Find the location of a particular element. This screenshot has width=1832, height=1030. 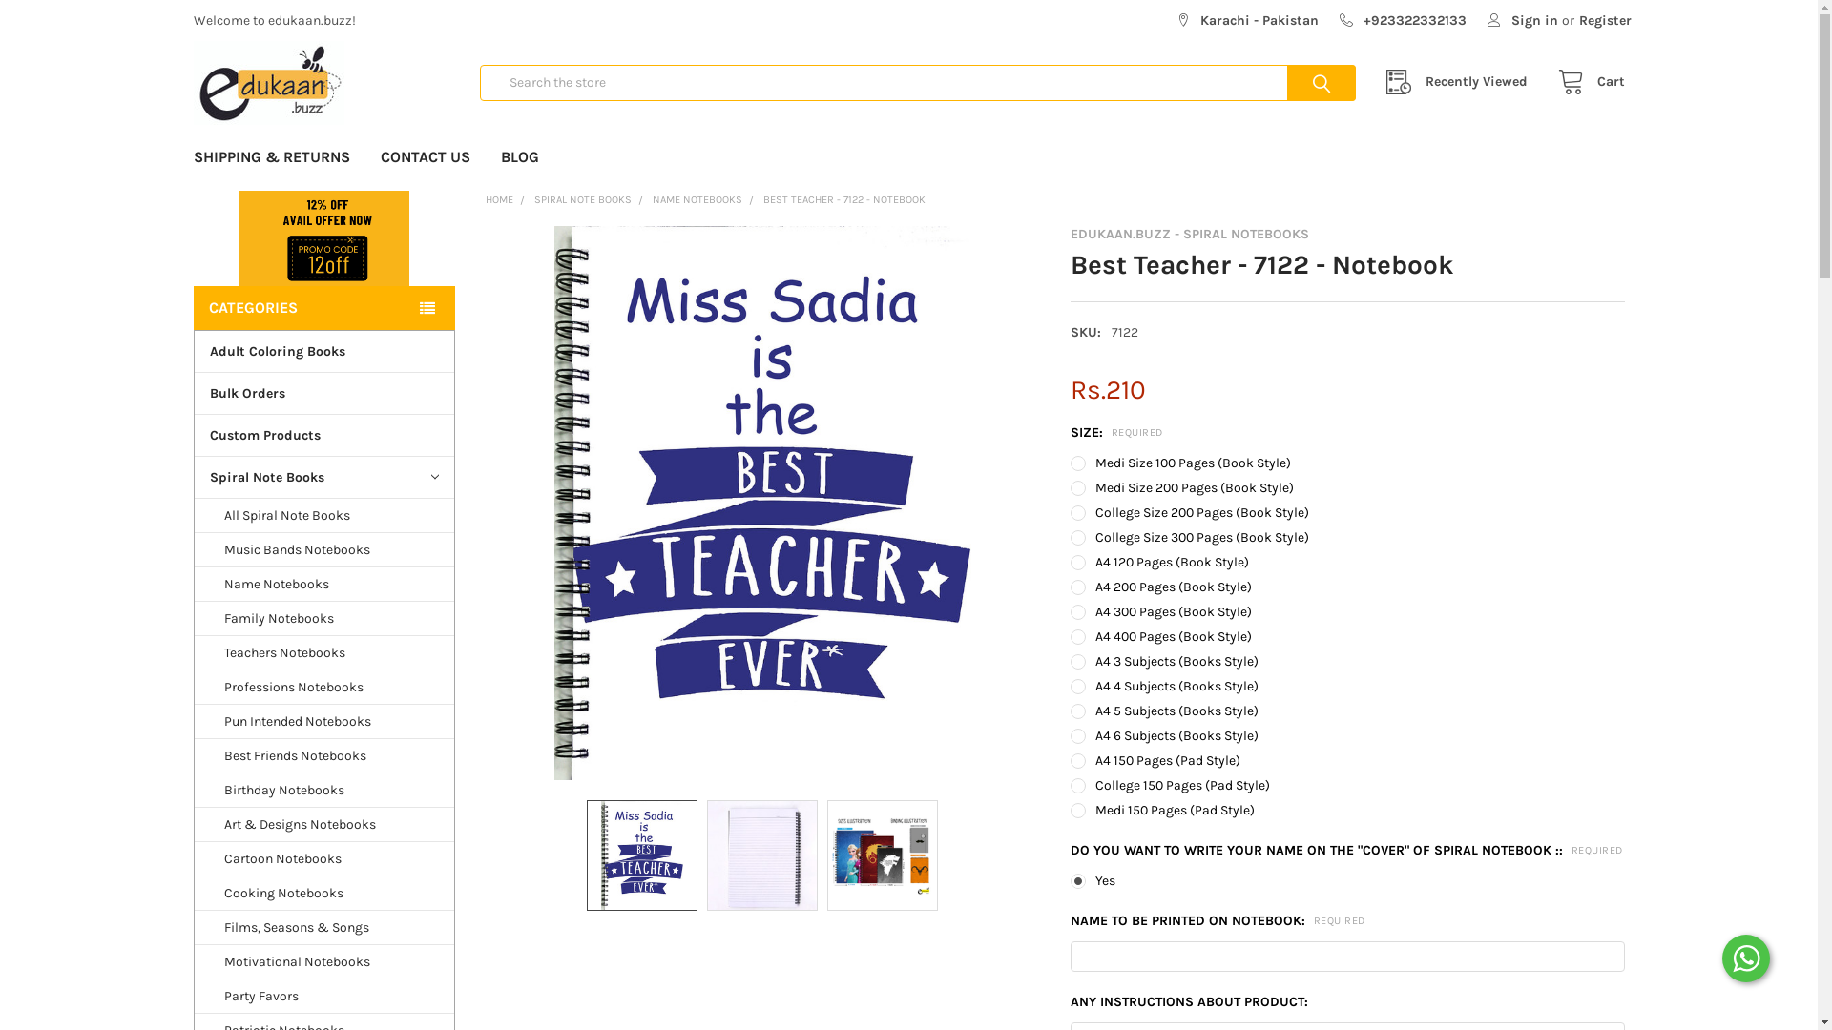

BEST TEACHER - 7122 - NOTEBOOK is located at coordinates (844, 200).